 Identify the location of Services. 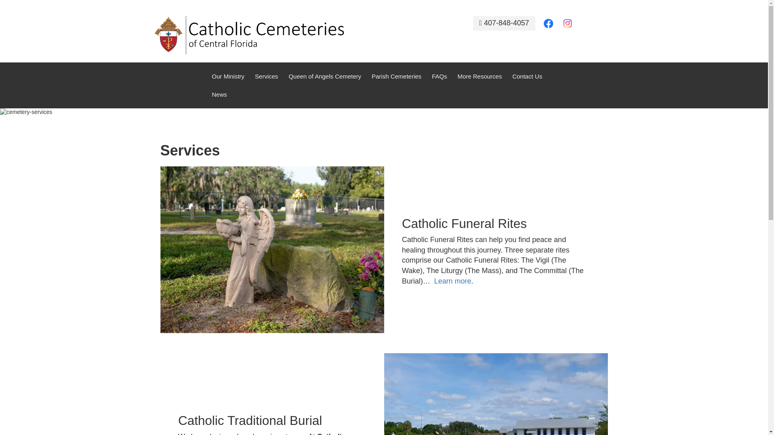
(266, 76).